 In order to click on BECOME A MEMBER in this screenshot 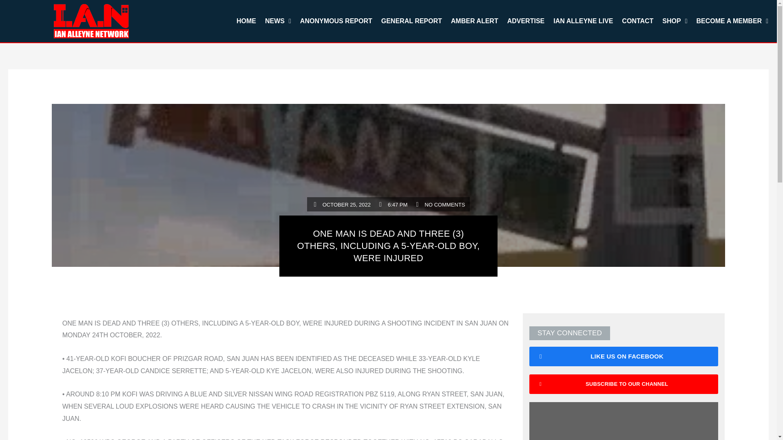, I will do `click(732, 21)`.